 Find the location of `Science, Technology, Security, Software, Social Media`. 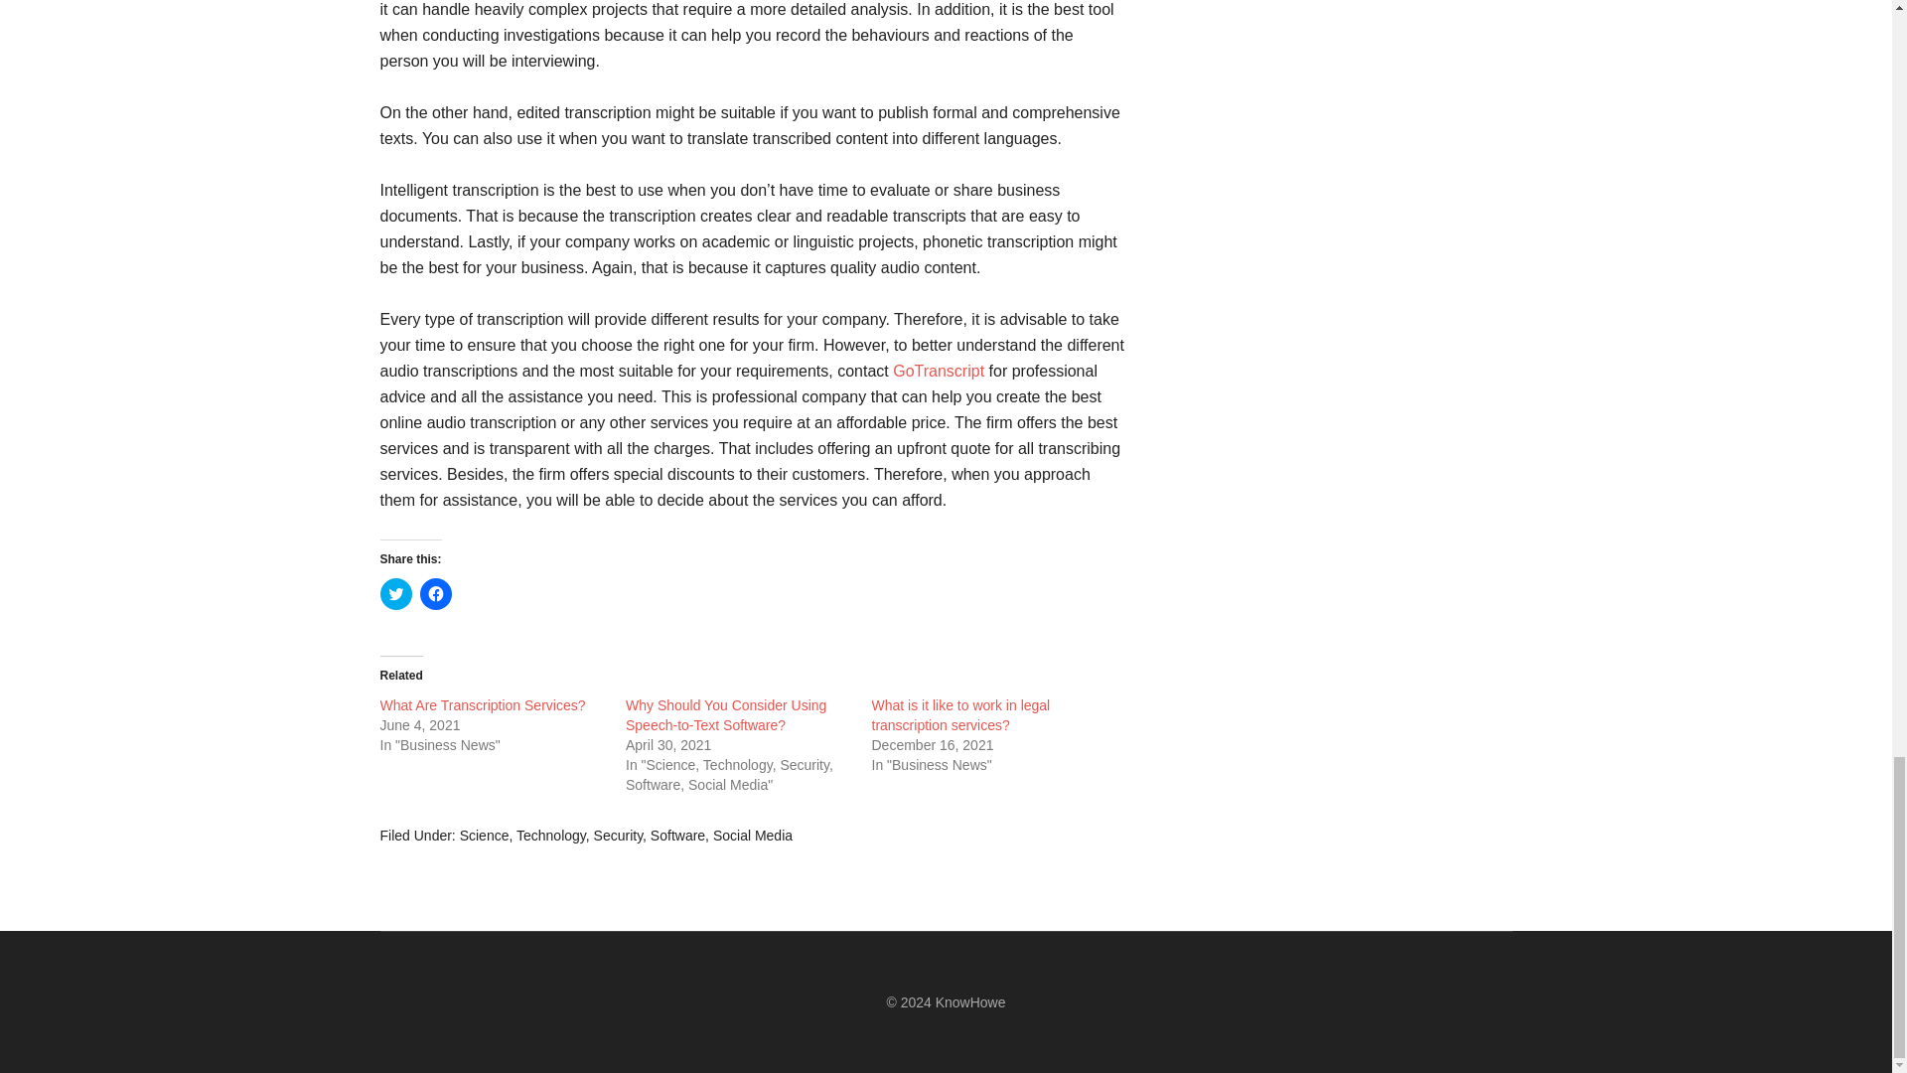

Science, Technology, Security, Software, Social Media is located at coordinates (626, 835).